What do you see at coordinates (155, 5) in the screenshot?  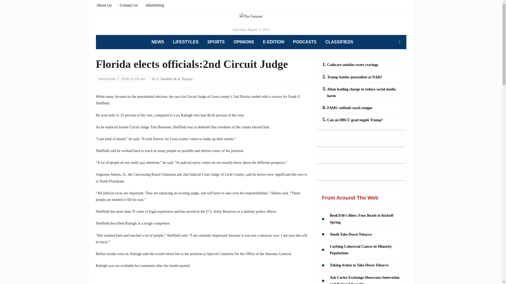 I see `Advertising` at bounding box center [155, 5].